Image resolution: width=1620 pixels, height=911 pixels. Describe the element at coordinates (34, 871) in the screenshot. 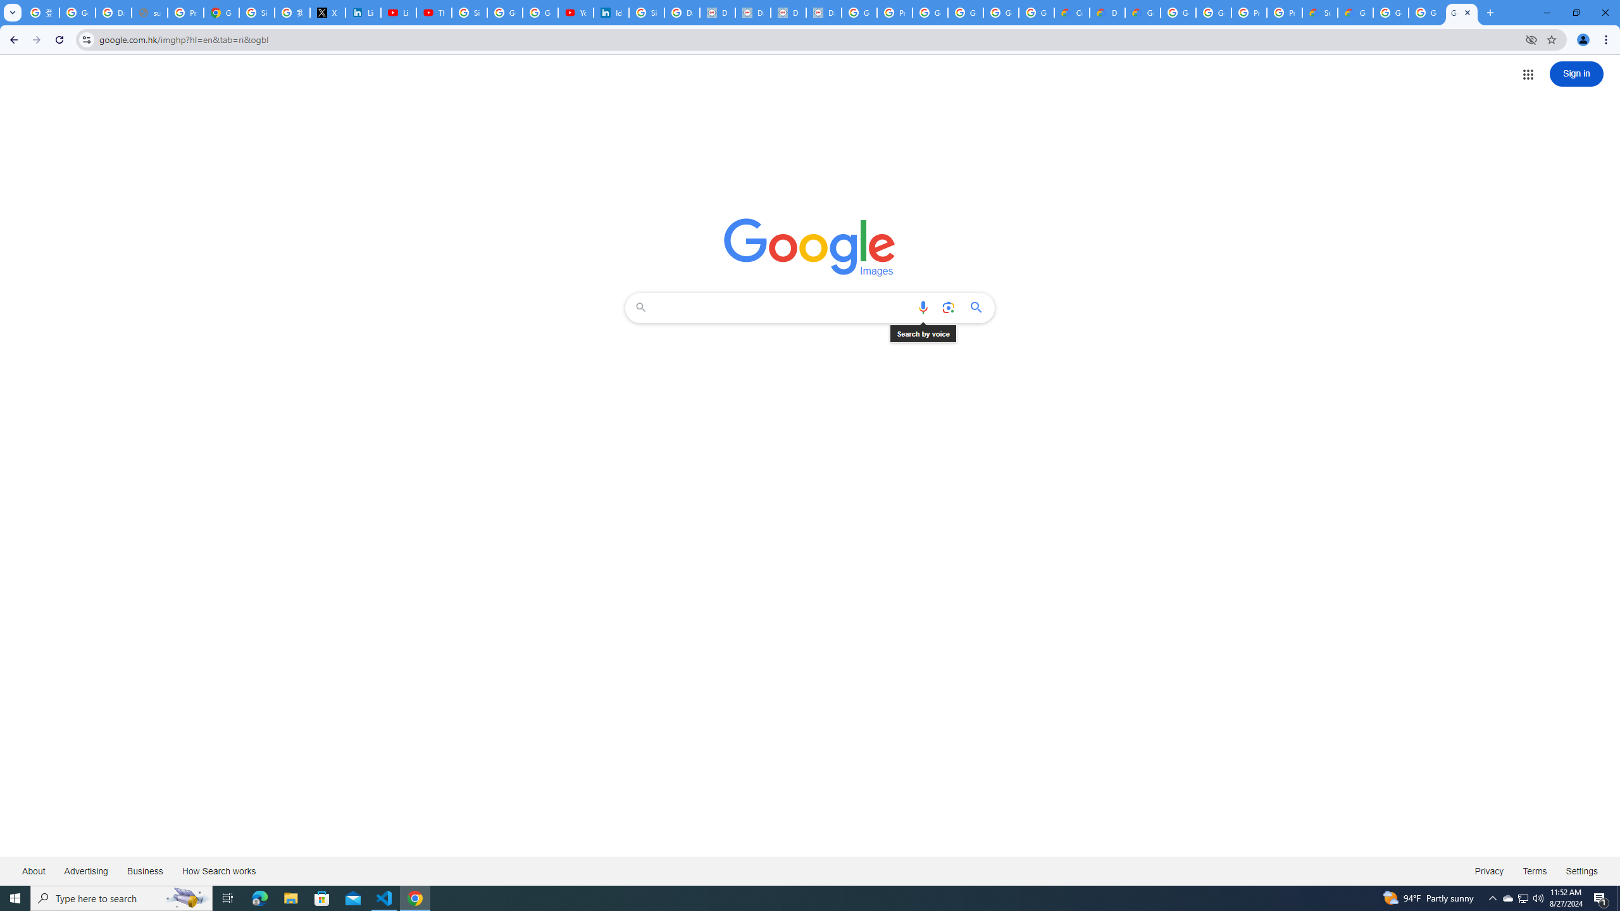

I see `About` at that location.